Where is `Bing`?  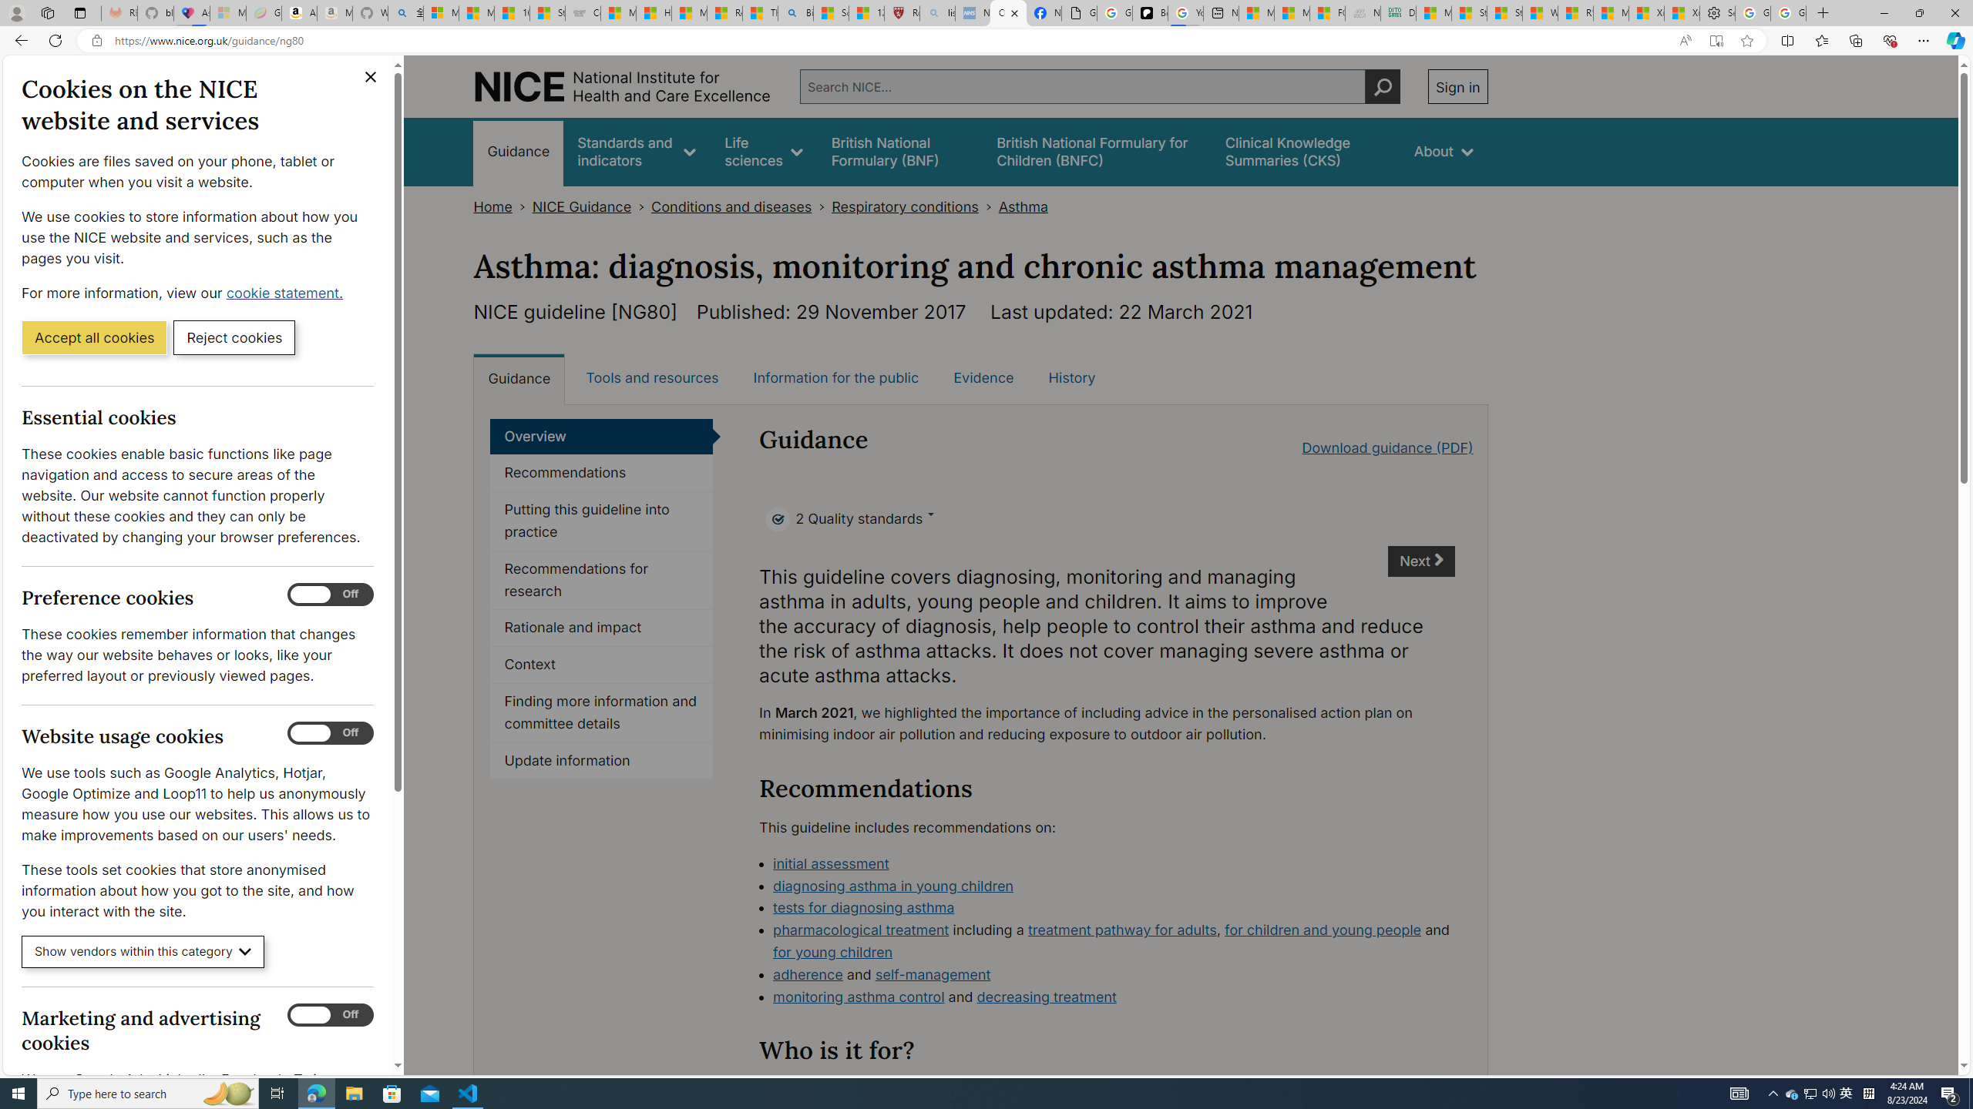
Bing is located at coordinates (795, 13).